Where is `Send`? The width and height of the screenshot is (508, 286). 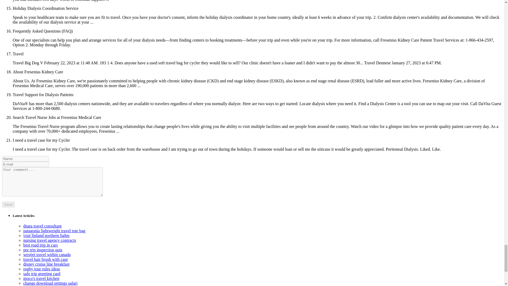 Send is located at coordinates (8, 204).